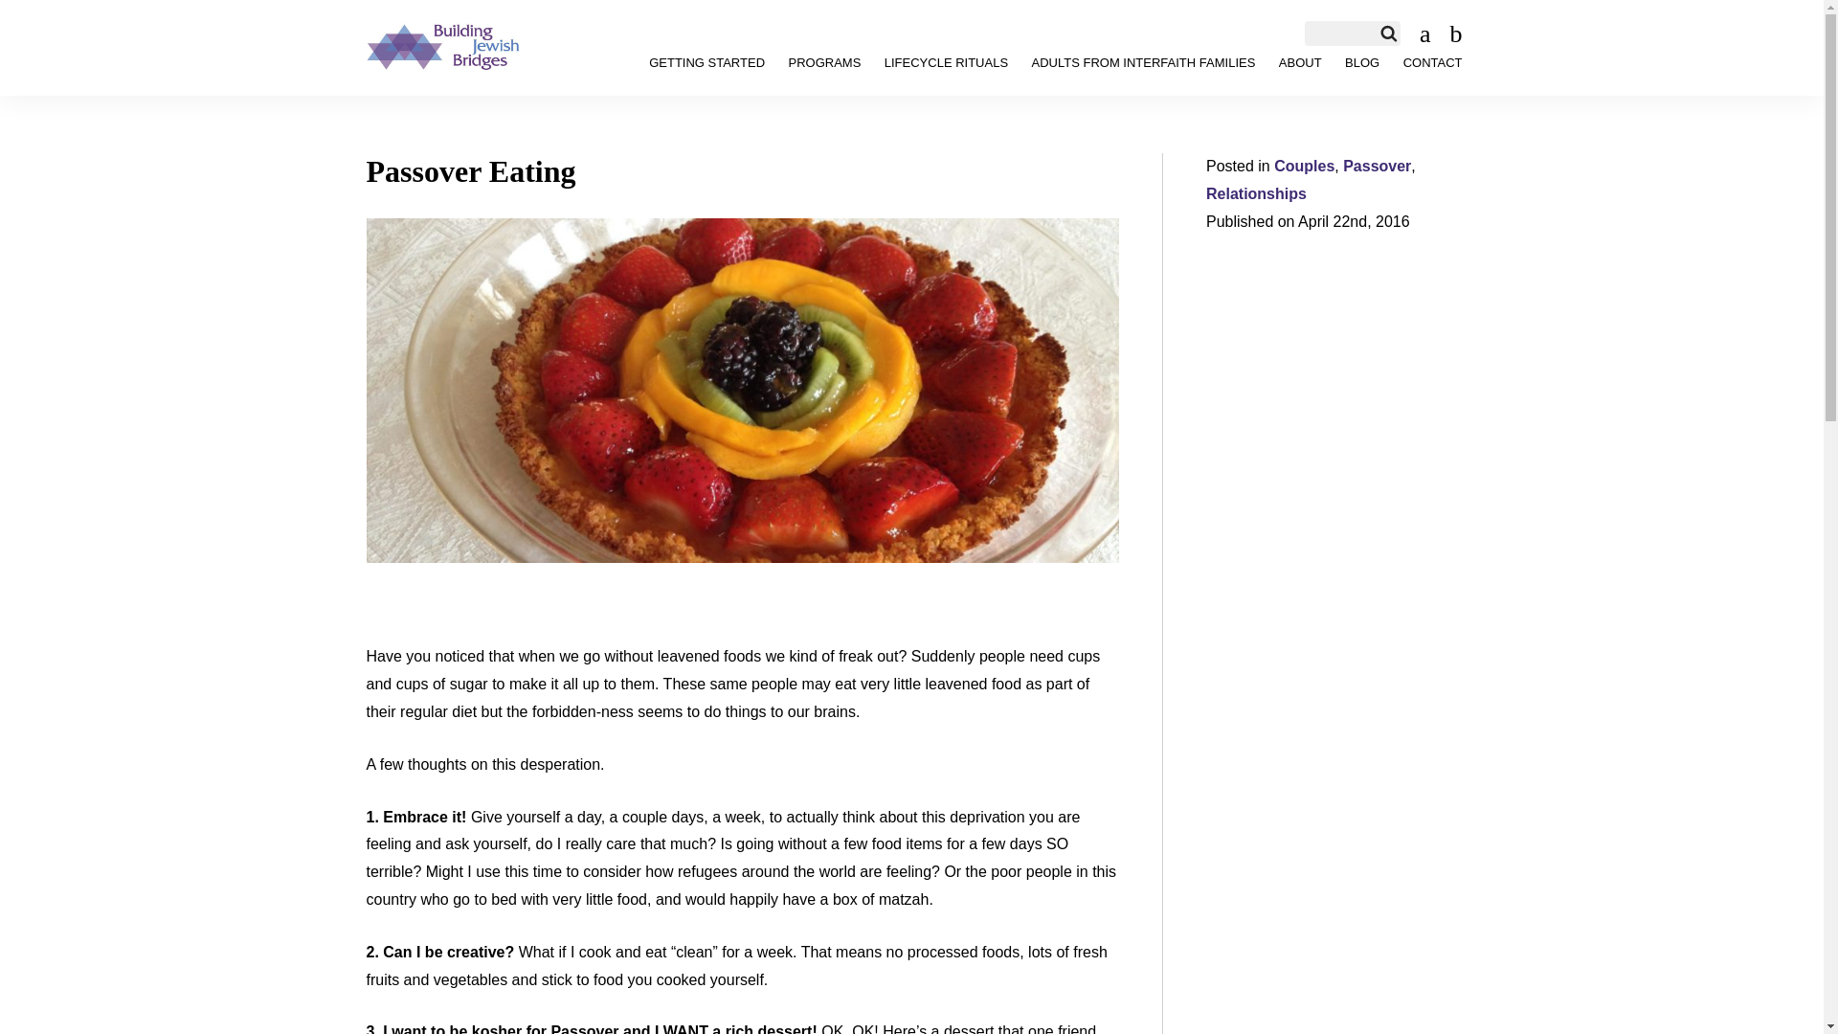 This screenshot has width=1838, height=1034. What do you see at coordinates (1143, 63) in the screenshot?
I see `ADULTS FROM INTERFAITH FAMILIES` at bounding box center [1143, 63].